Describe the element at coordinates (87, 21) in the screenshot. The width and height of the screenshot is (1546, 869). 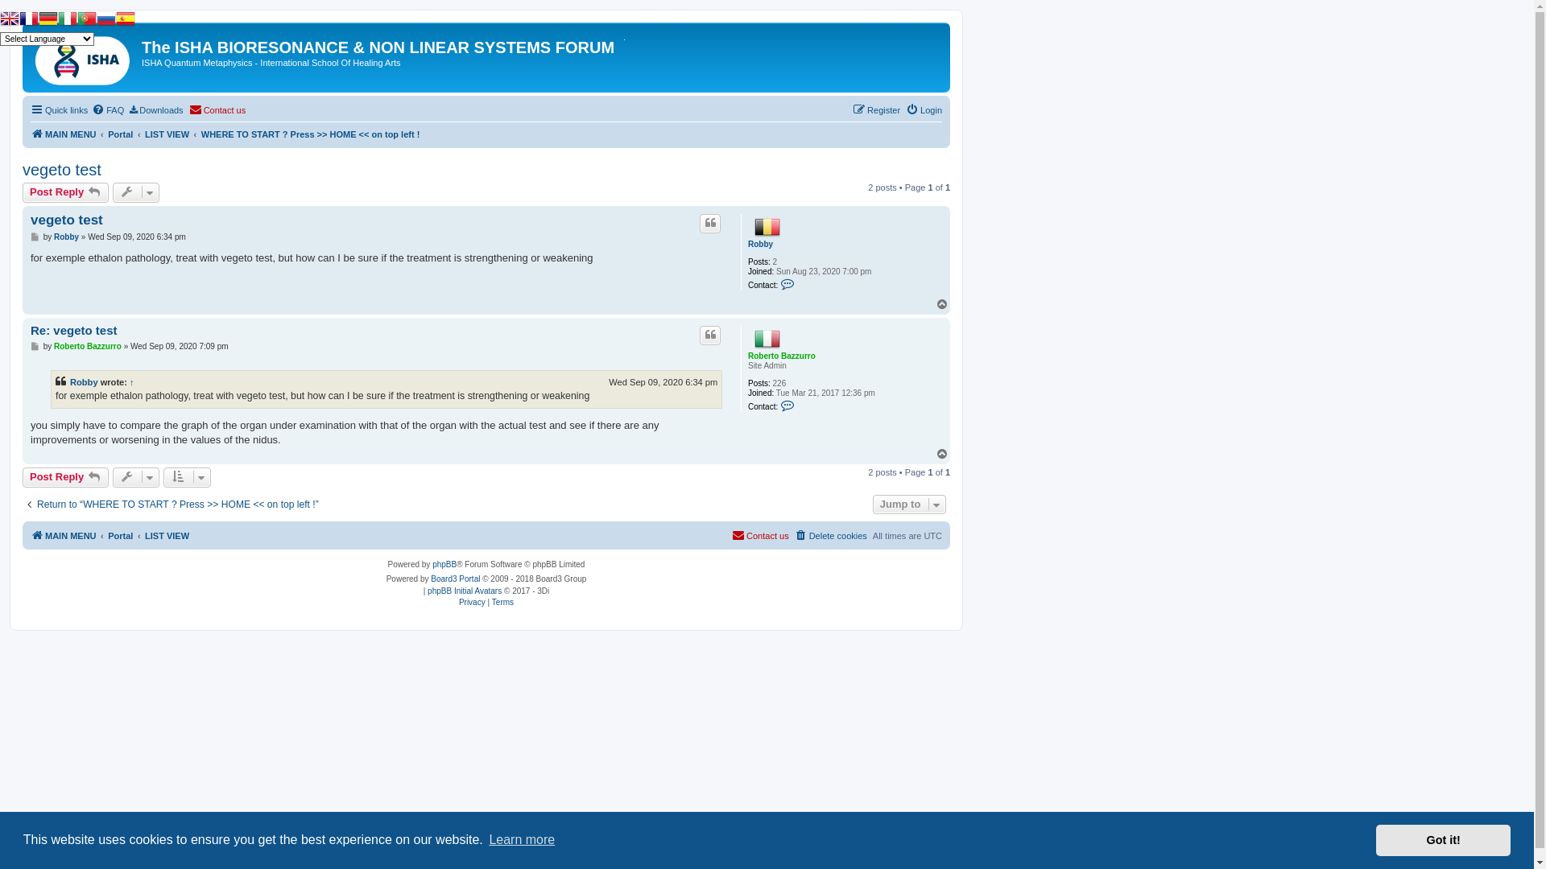
I see `Portuguese` at that location.